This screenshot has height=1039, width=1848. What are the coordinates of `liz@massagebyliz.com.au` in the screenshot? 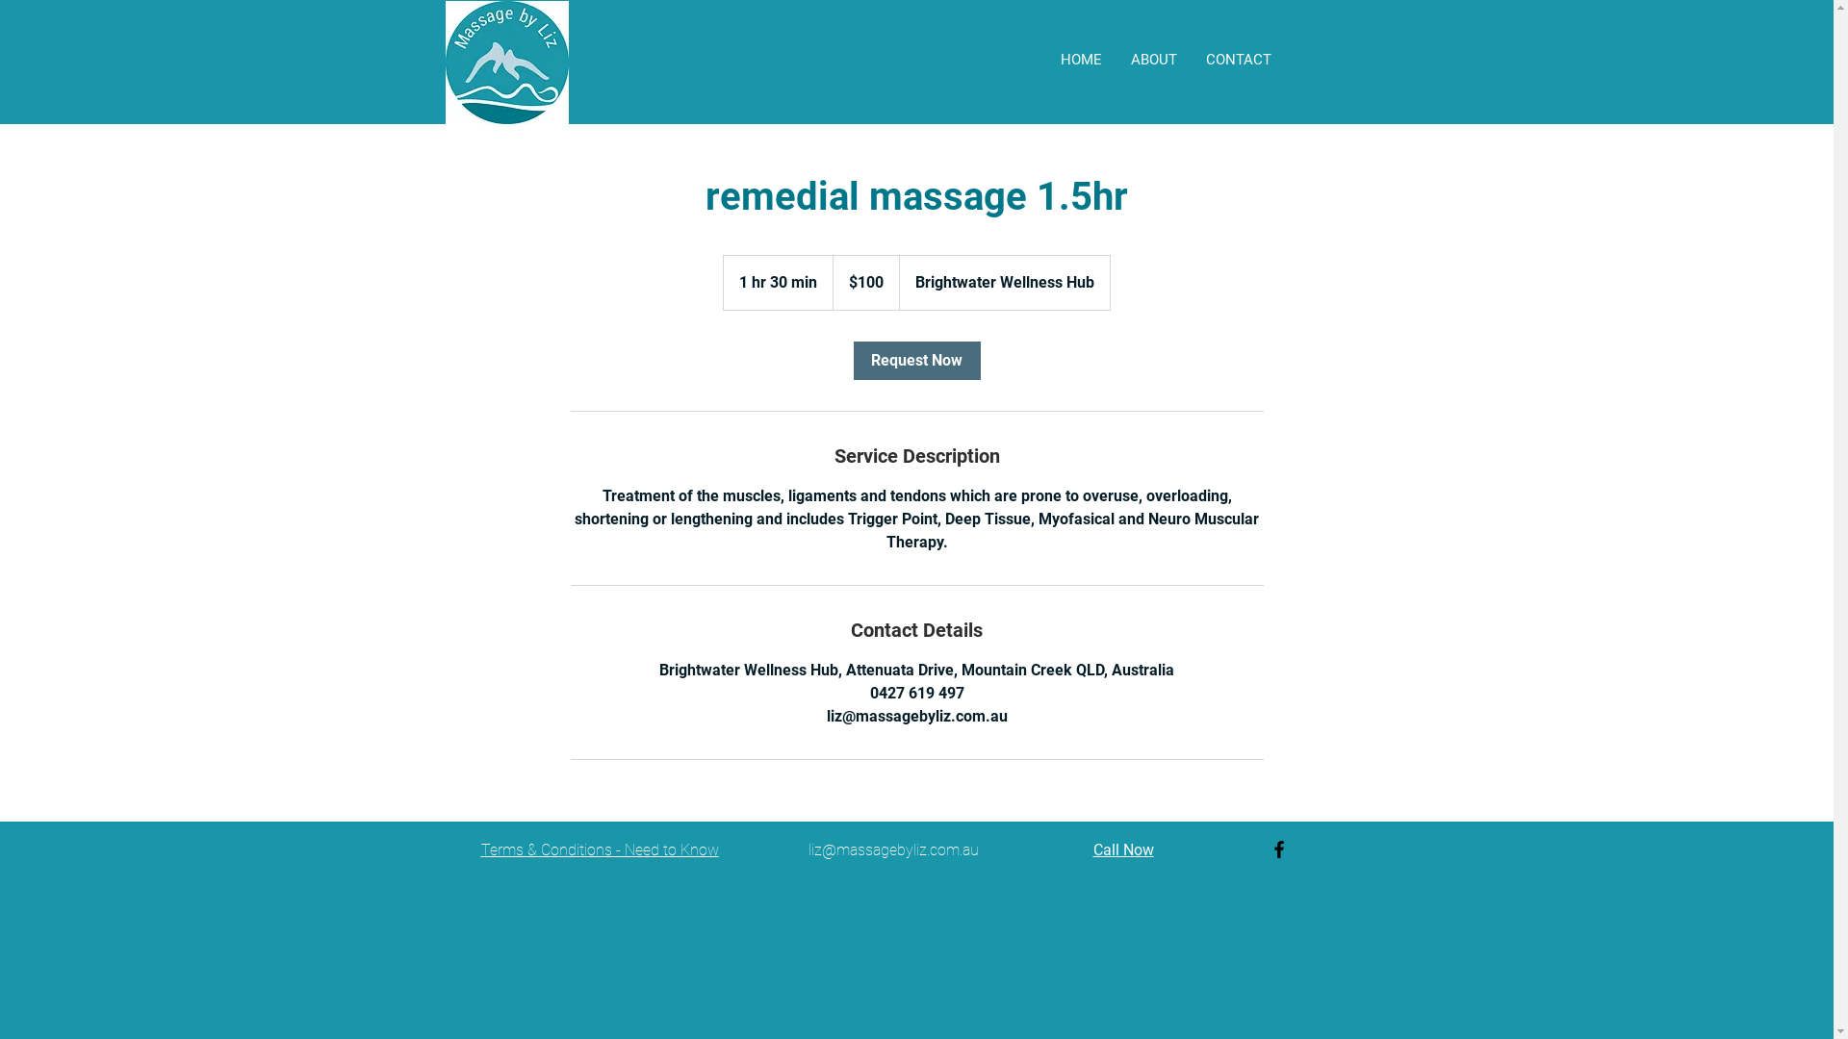 It's located at (893, 850).